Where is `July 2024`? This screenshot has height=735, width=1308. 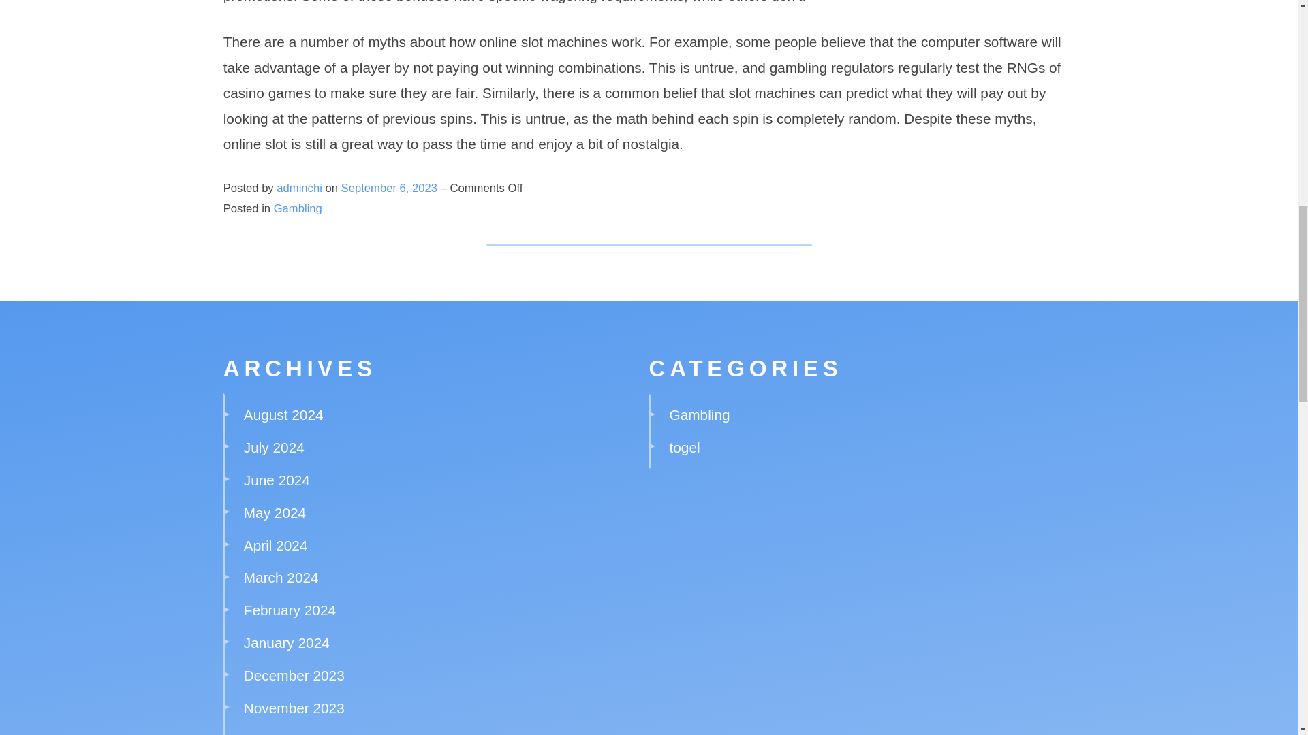
July 2024 is located at coordinates (274, 446).